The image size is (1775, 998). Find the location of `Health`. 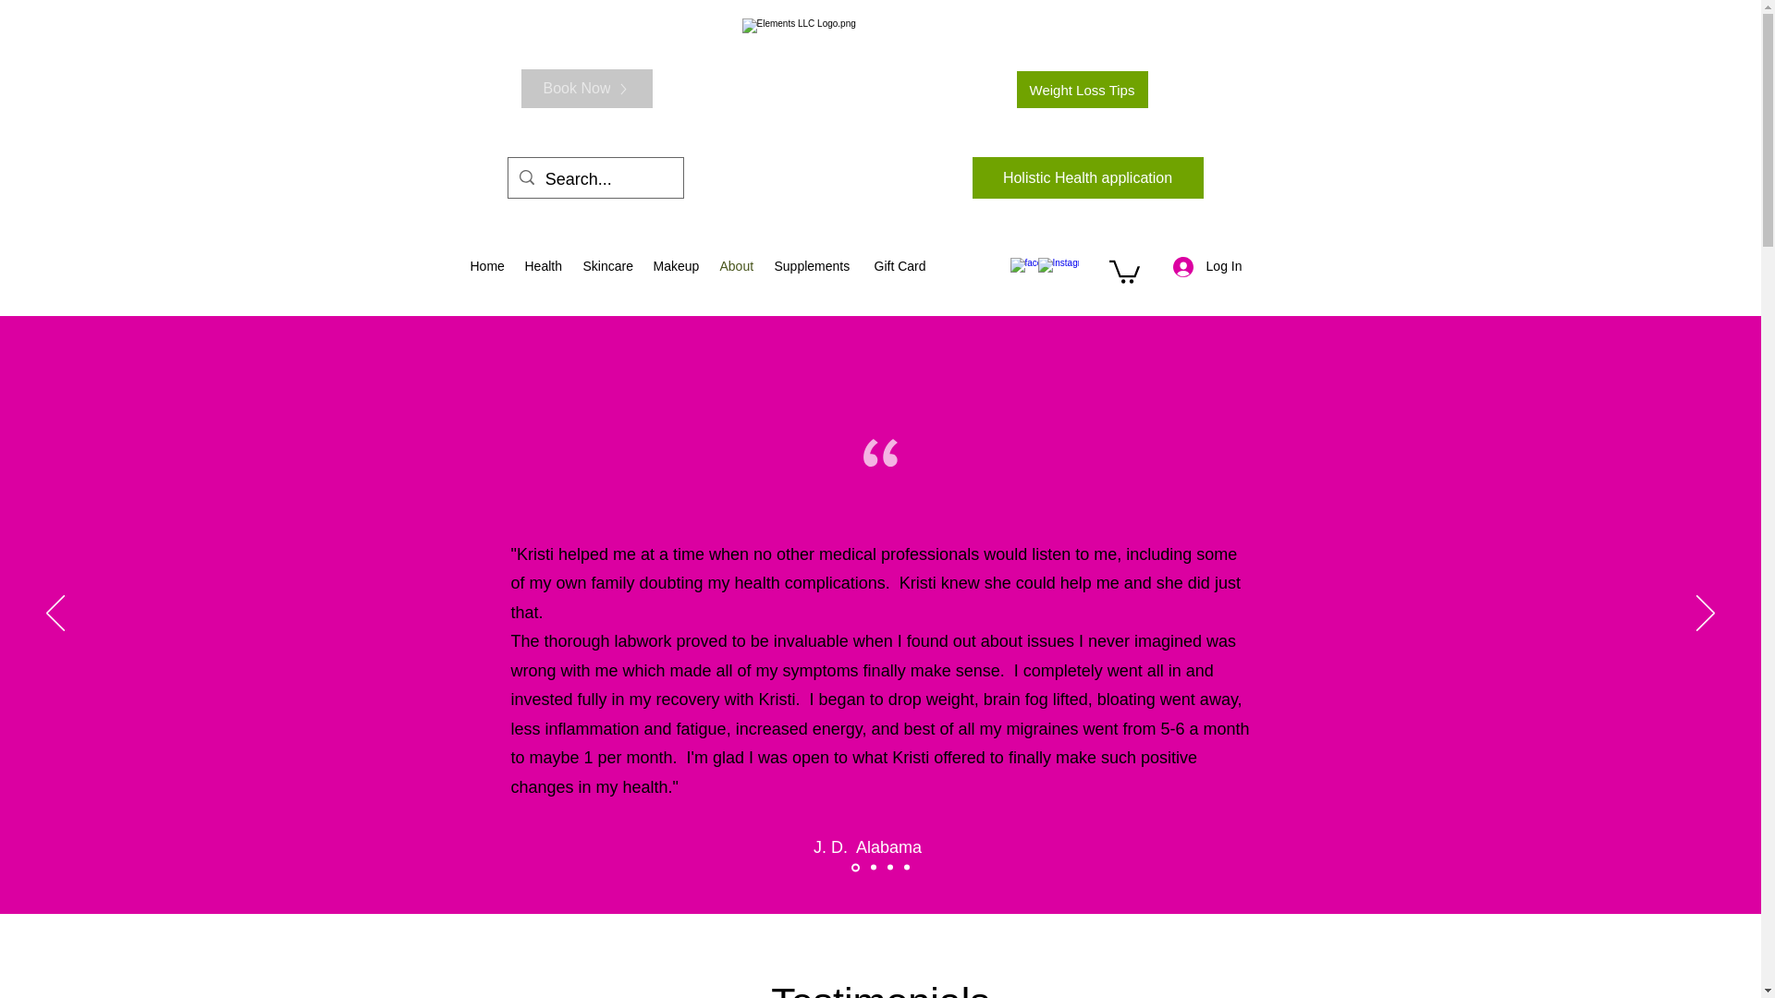

Health is located at coordinates (545, 266).